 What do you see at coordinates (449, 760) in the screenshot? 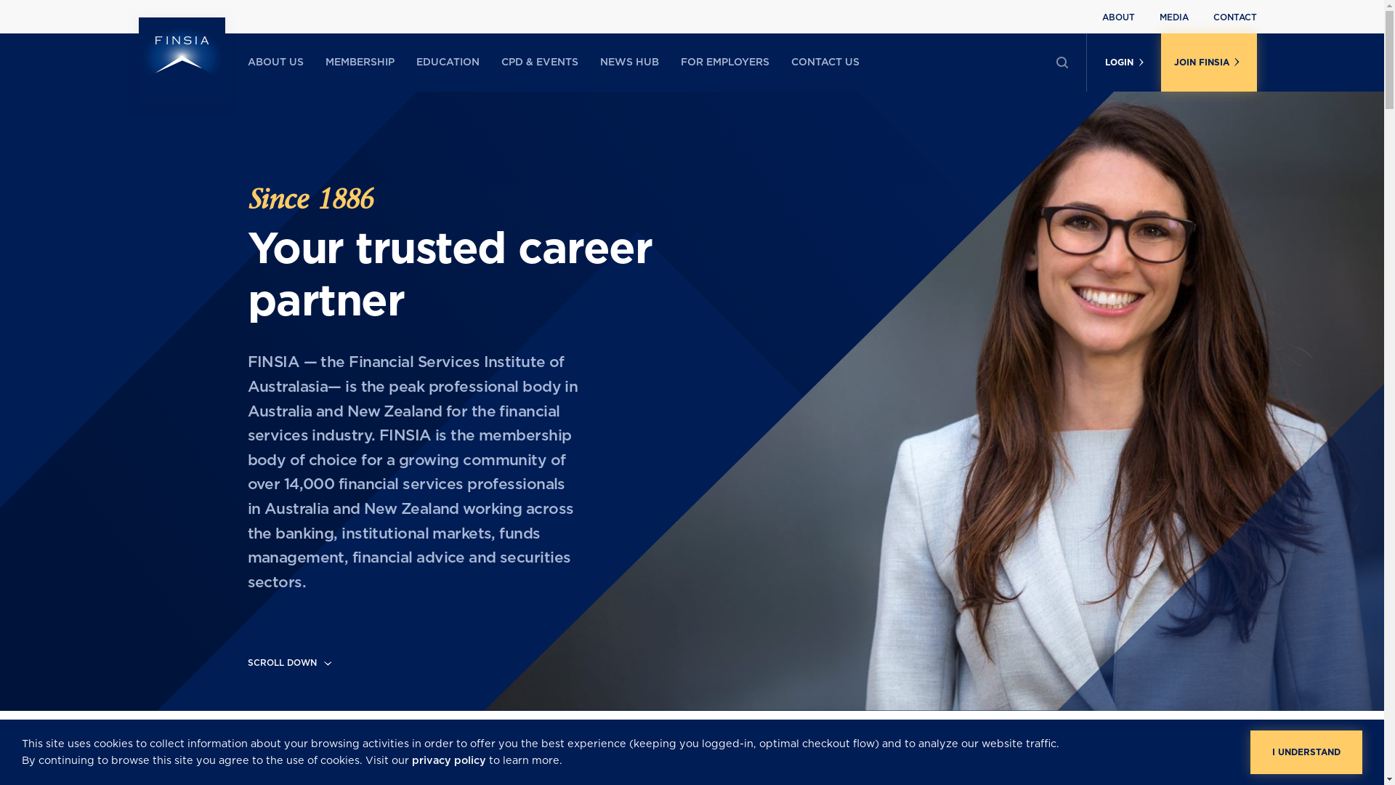
I see `privacy policy` at bounding box center [449, 760].